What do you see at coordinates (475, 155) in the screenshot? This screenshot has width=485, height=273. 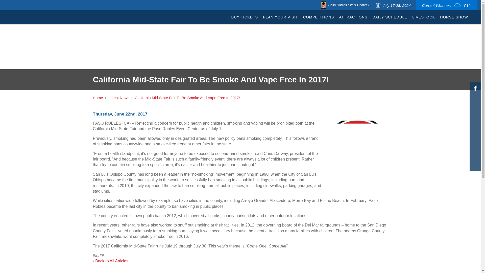 I see `YouTube` at bounding box center [475, 155].